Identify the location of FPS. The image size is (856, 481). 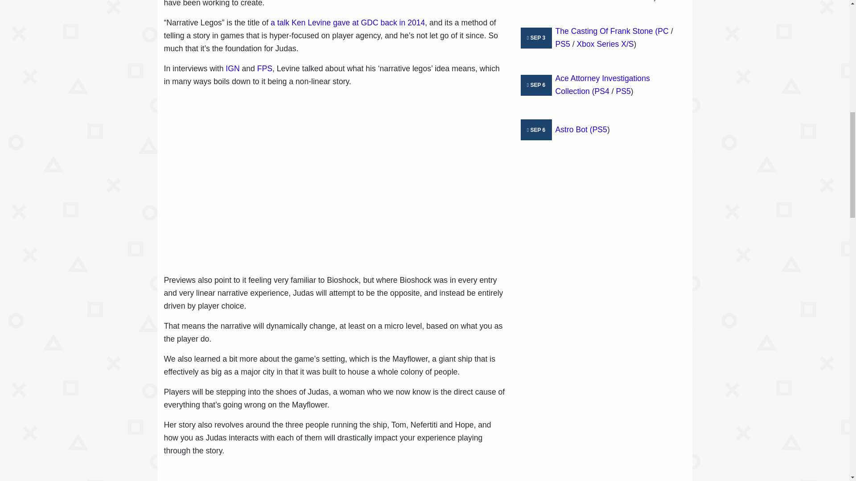
(265, 69).